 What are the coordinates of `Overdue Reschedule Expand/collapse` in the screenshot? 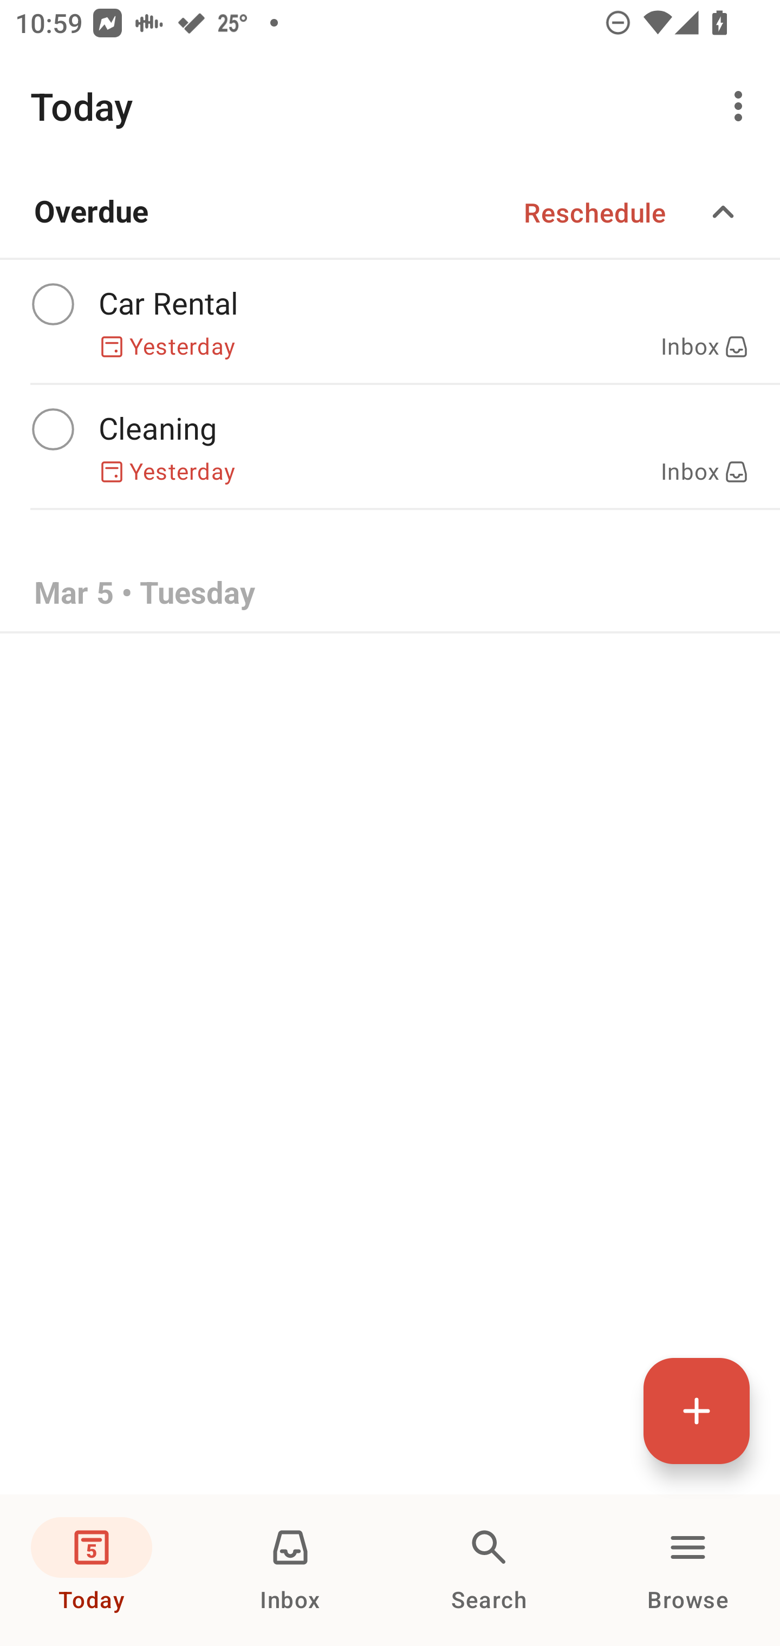 It's located at (390, 212).